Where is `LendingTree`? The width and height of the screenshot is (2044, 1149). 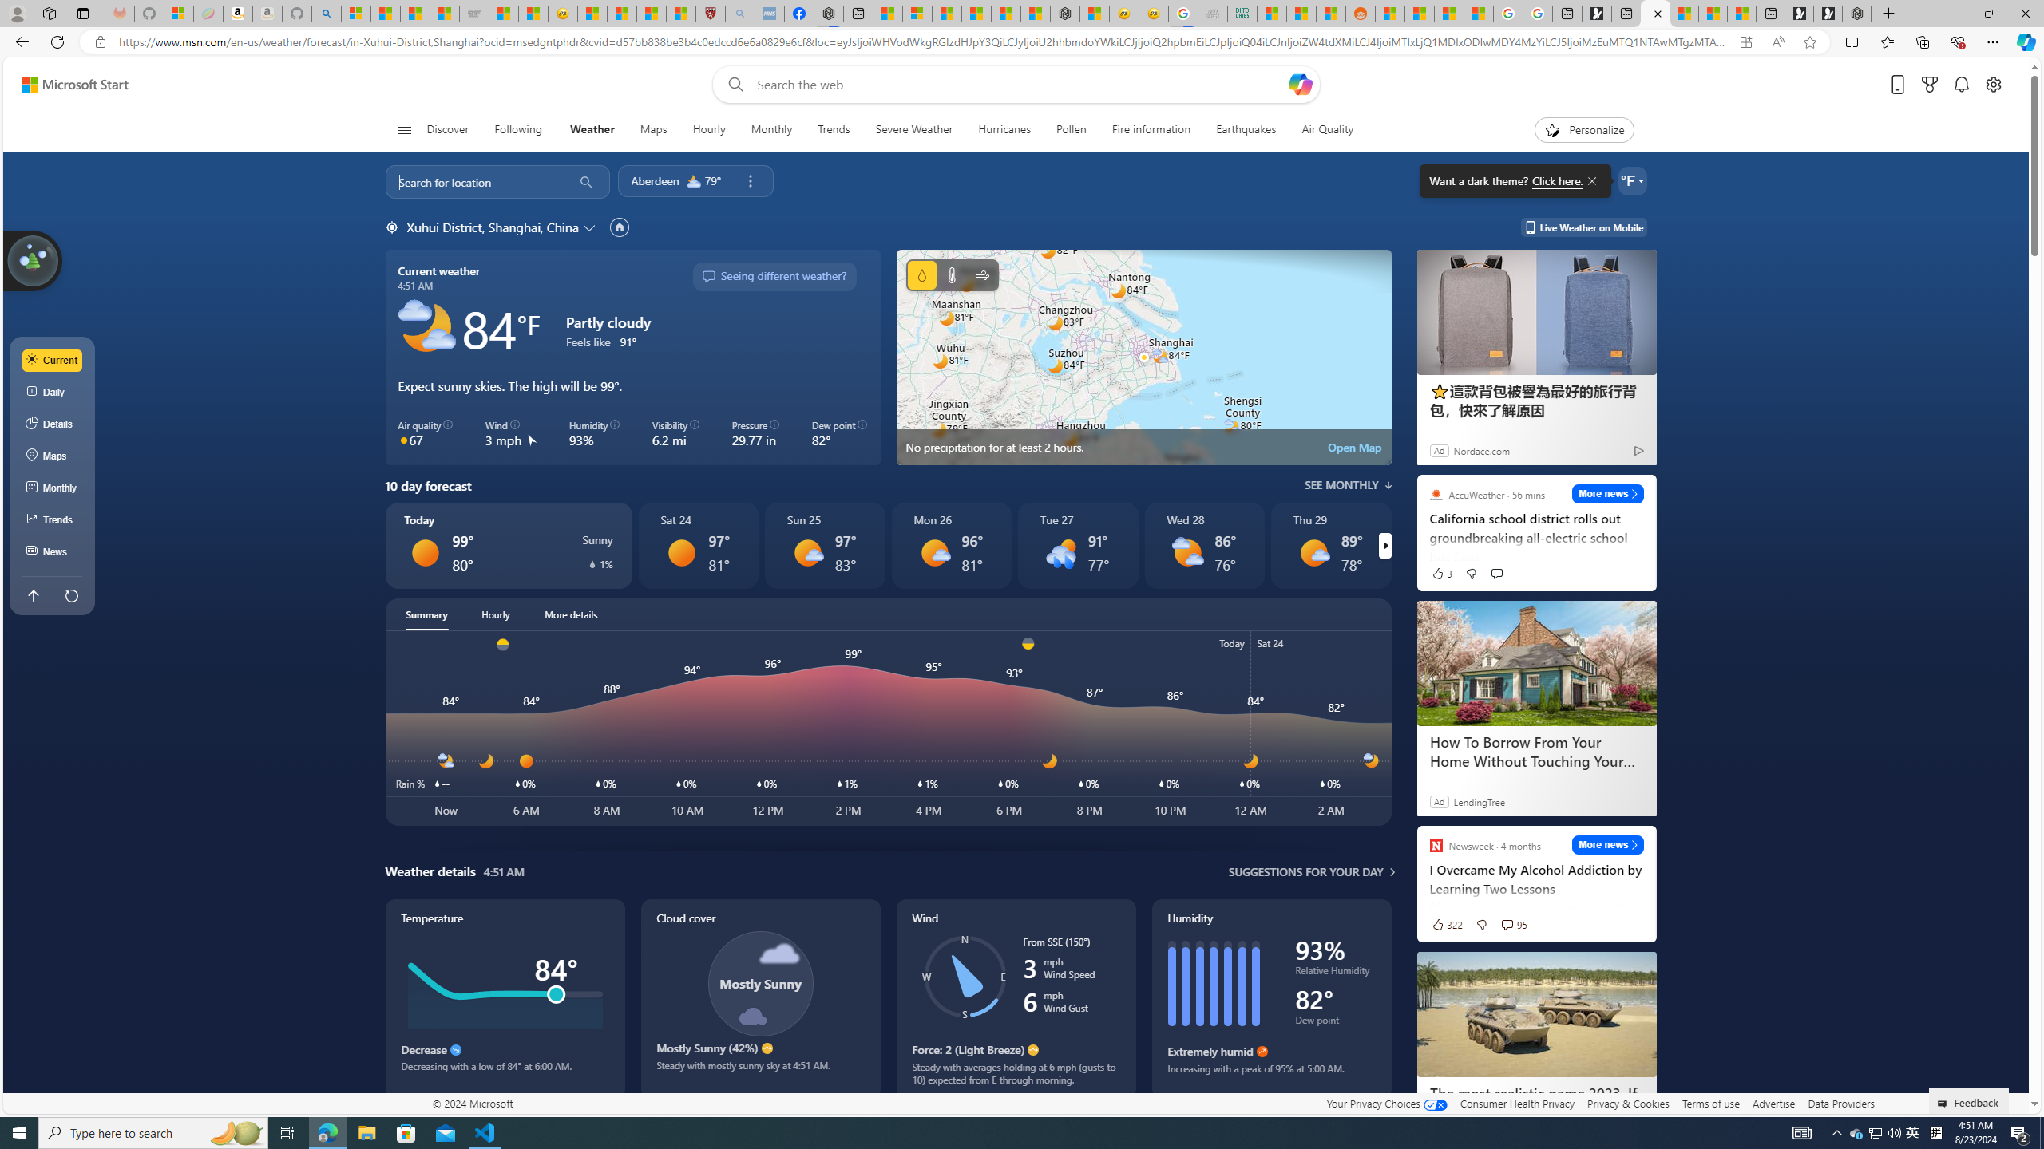 LendingTree is located at coordinates (1479, 801).